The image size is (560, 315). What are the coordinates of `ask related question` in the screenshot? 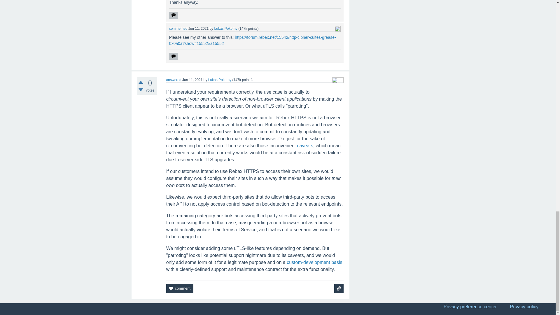 It's located at (339, 288).